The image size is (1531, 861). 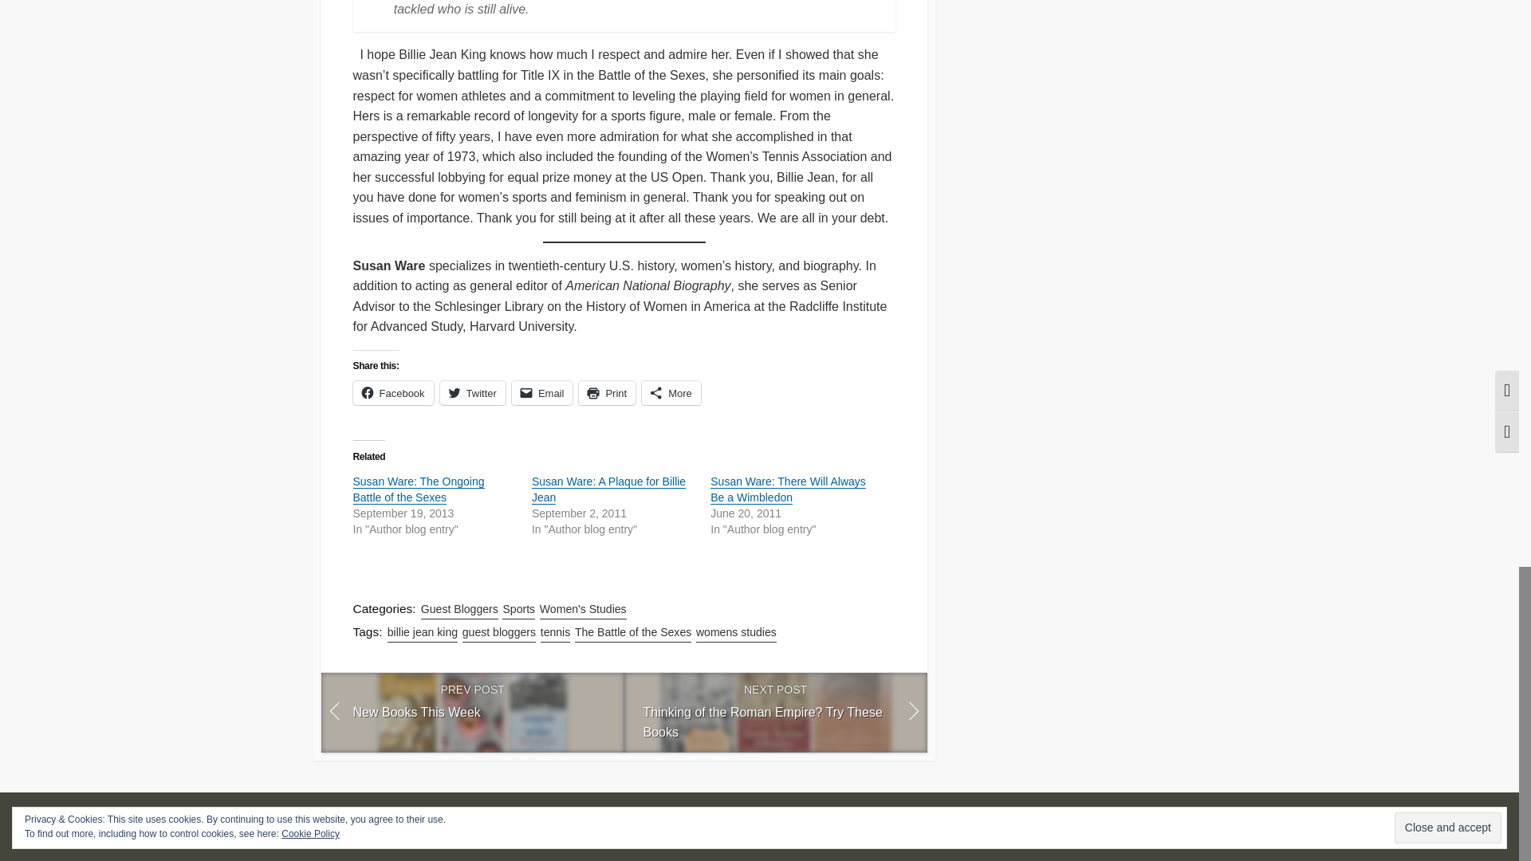 What do you see at coordinates (606, 392) in the screenshot?
I see `Susan Ware: The Ongoing Battle of the Sexes` at bounding box center [606, 392].